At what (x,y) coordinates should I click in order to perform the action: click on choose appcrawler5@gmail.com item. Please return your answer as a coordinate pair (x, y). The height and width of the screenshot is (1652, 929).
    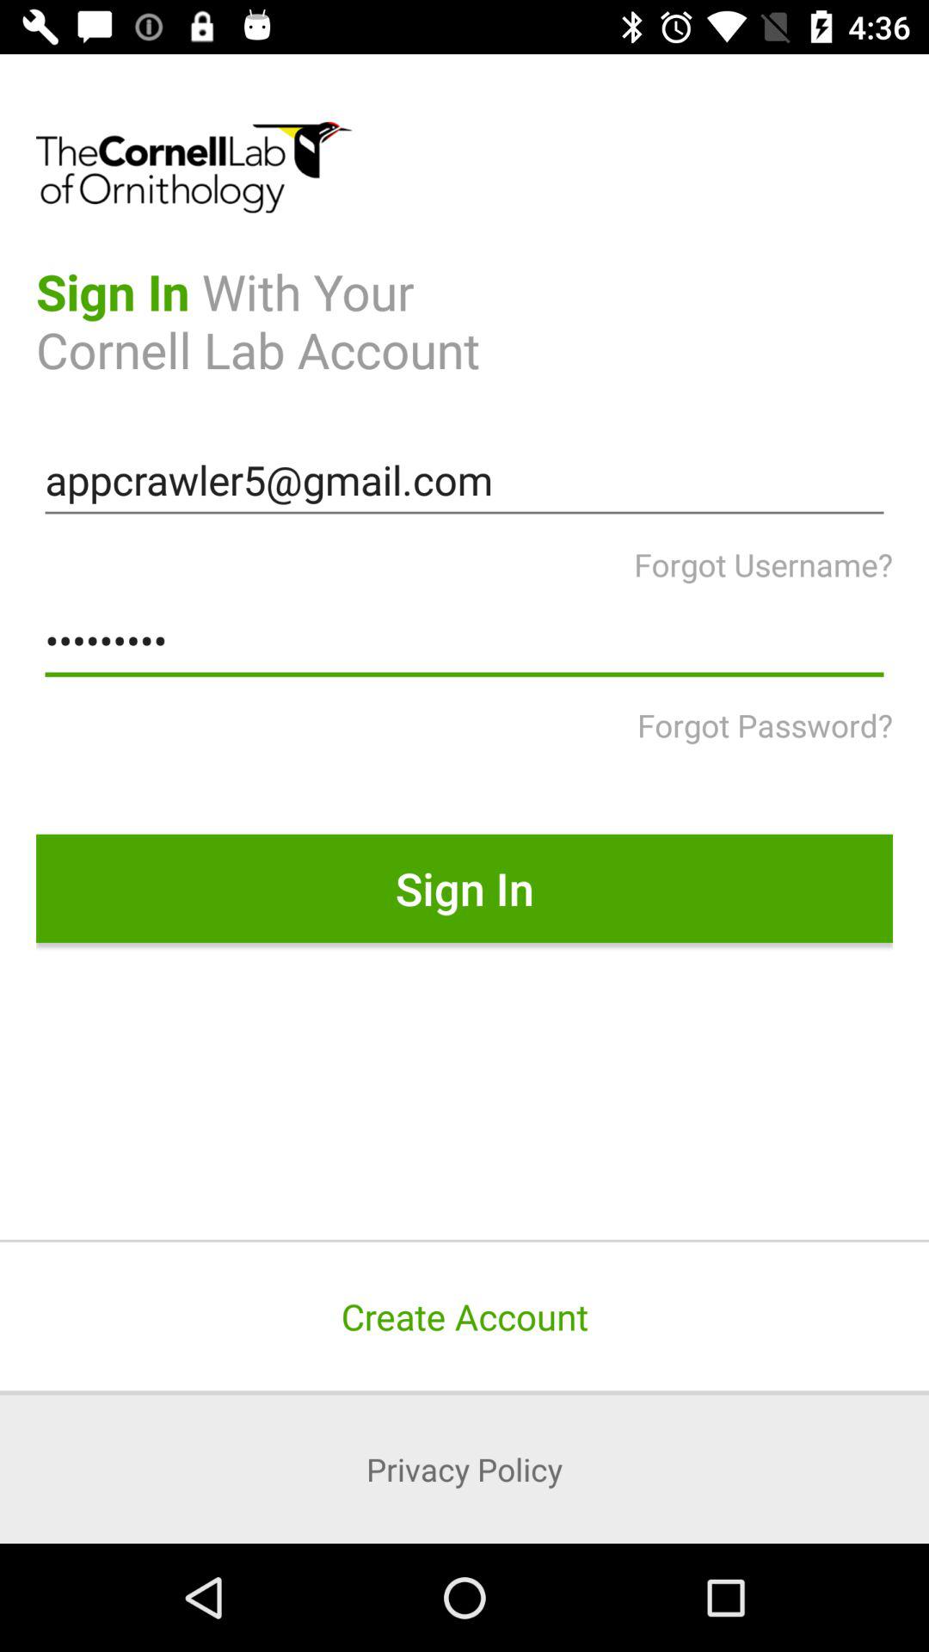
    Looking at the image, I should click on (464, 480).